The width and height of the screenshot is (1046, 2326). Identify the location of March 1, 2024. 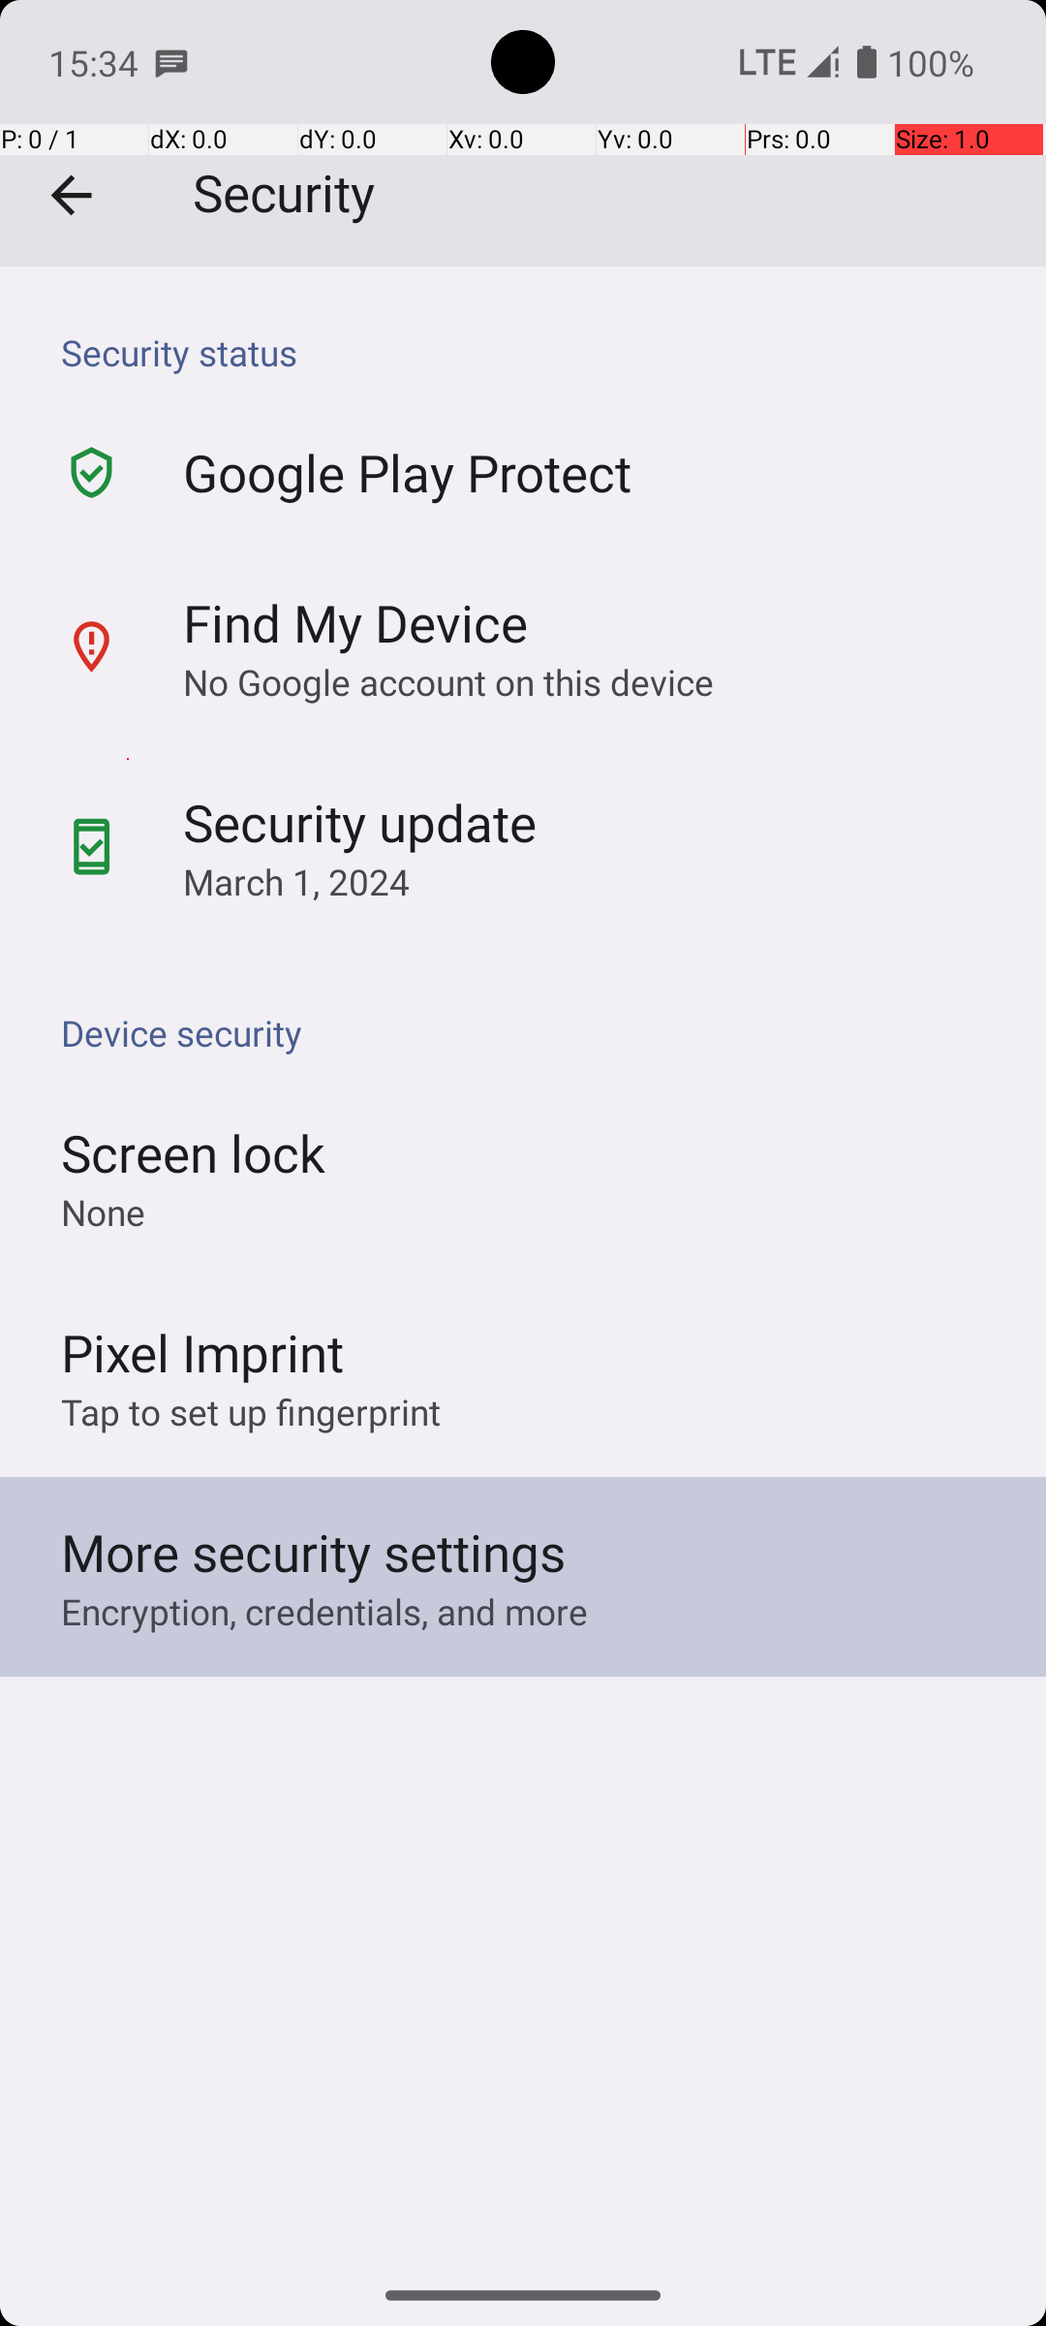
(296, 882).